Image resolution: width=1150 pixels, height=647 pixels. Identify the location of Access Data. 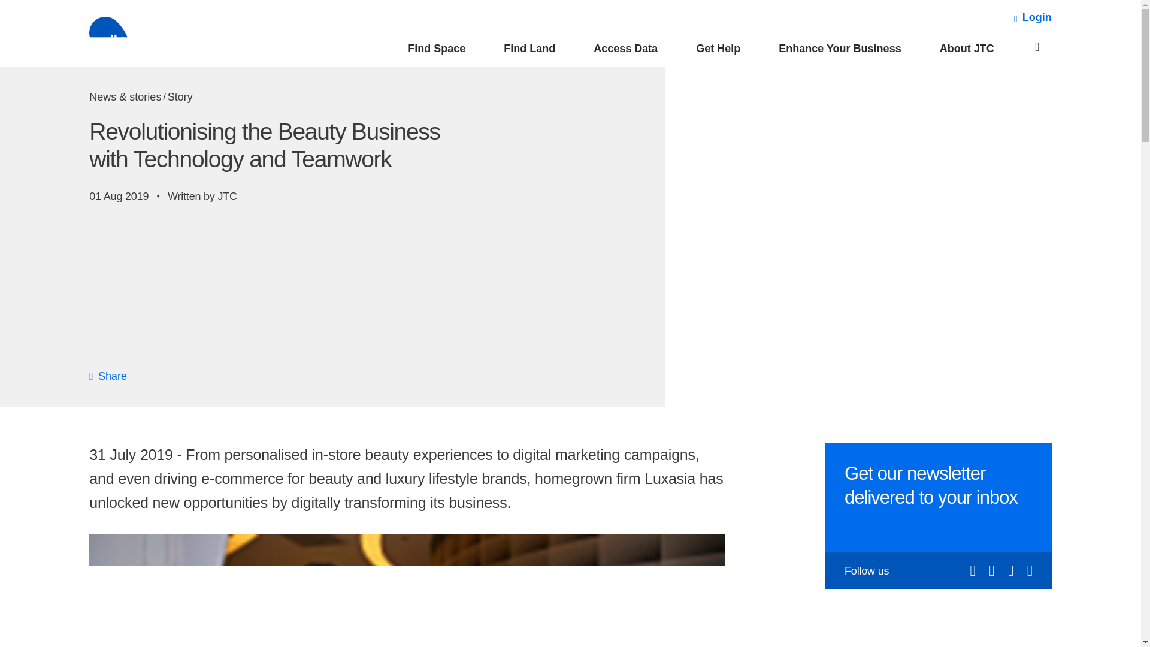
(625, 52).